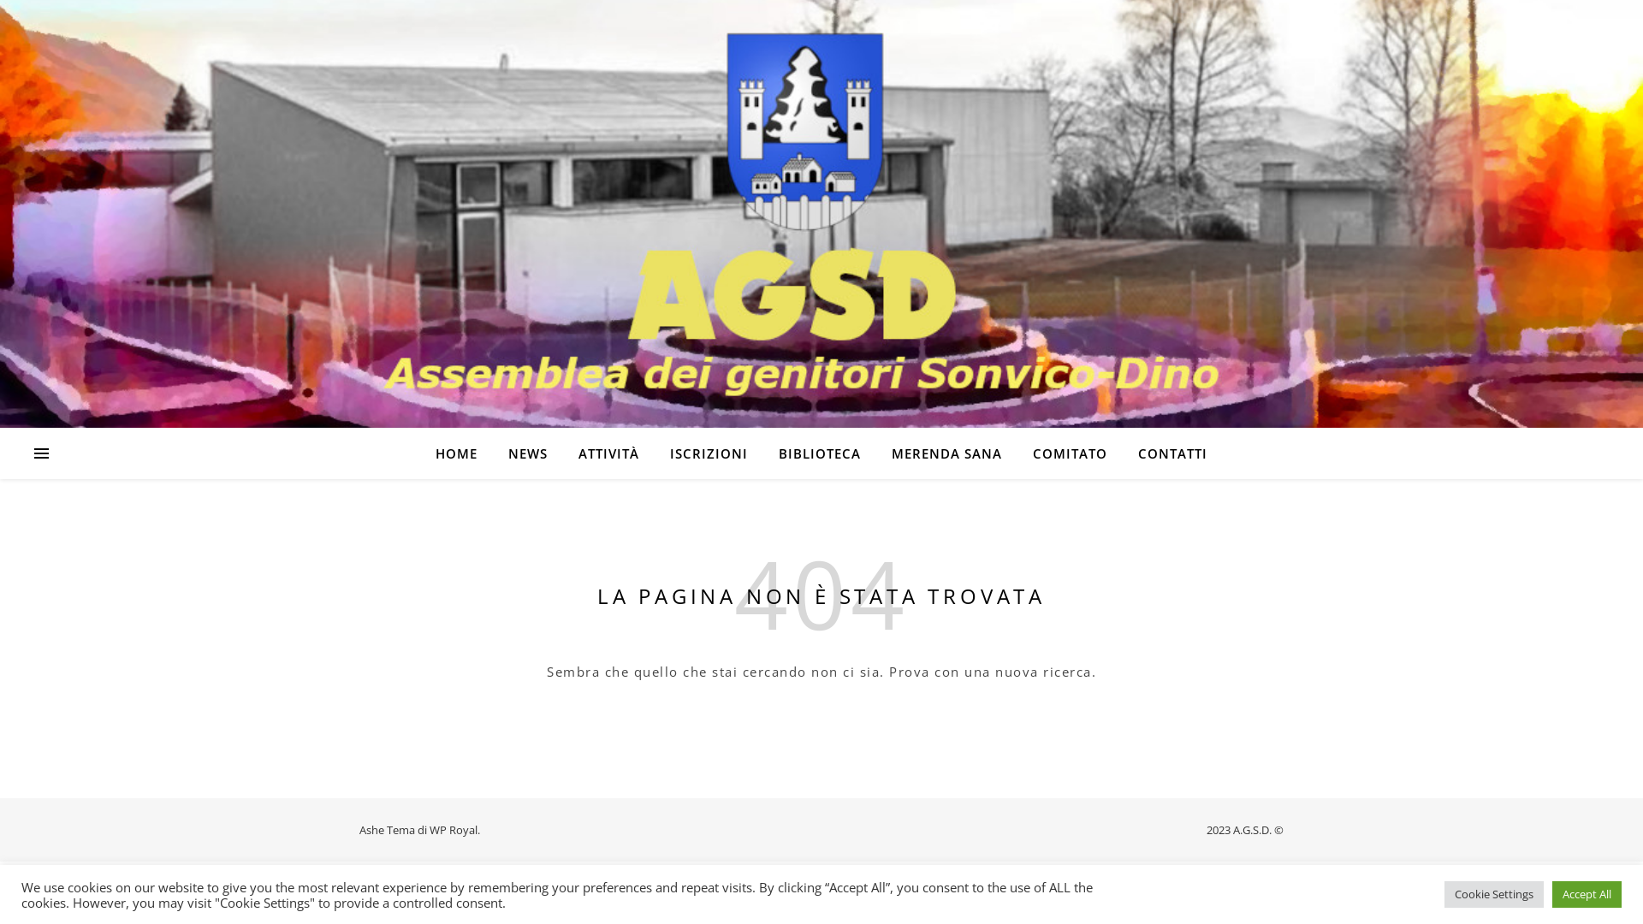 This screenshot has width=1643, height=924. I want to click on CONTATTI, so click(1166, 453).